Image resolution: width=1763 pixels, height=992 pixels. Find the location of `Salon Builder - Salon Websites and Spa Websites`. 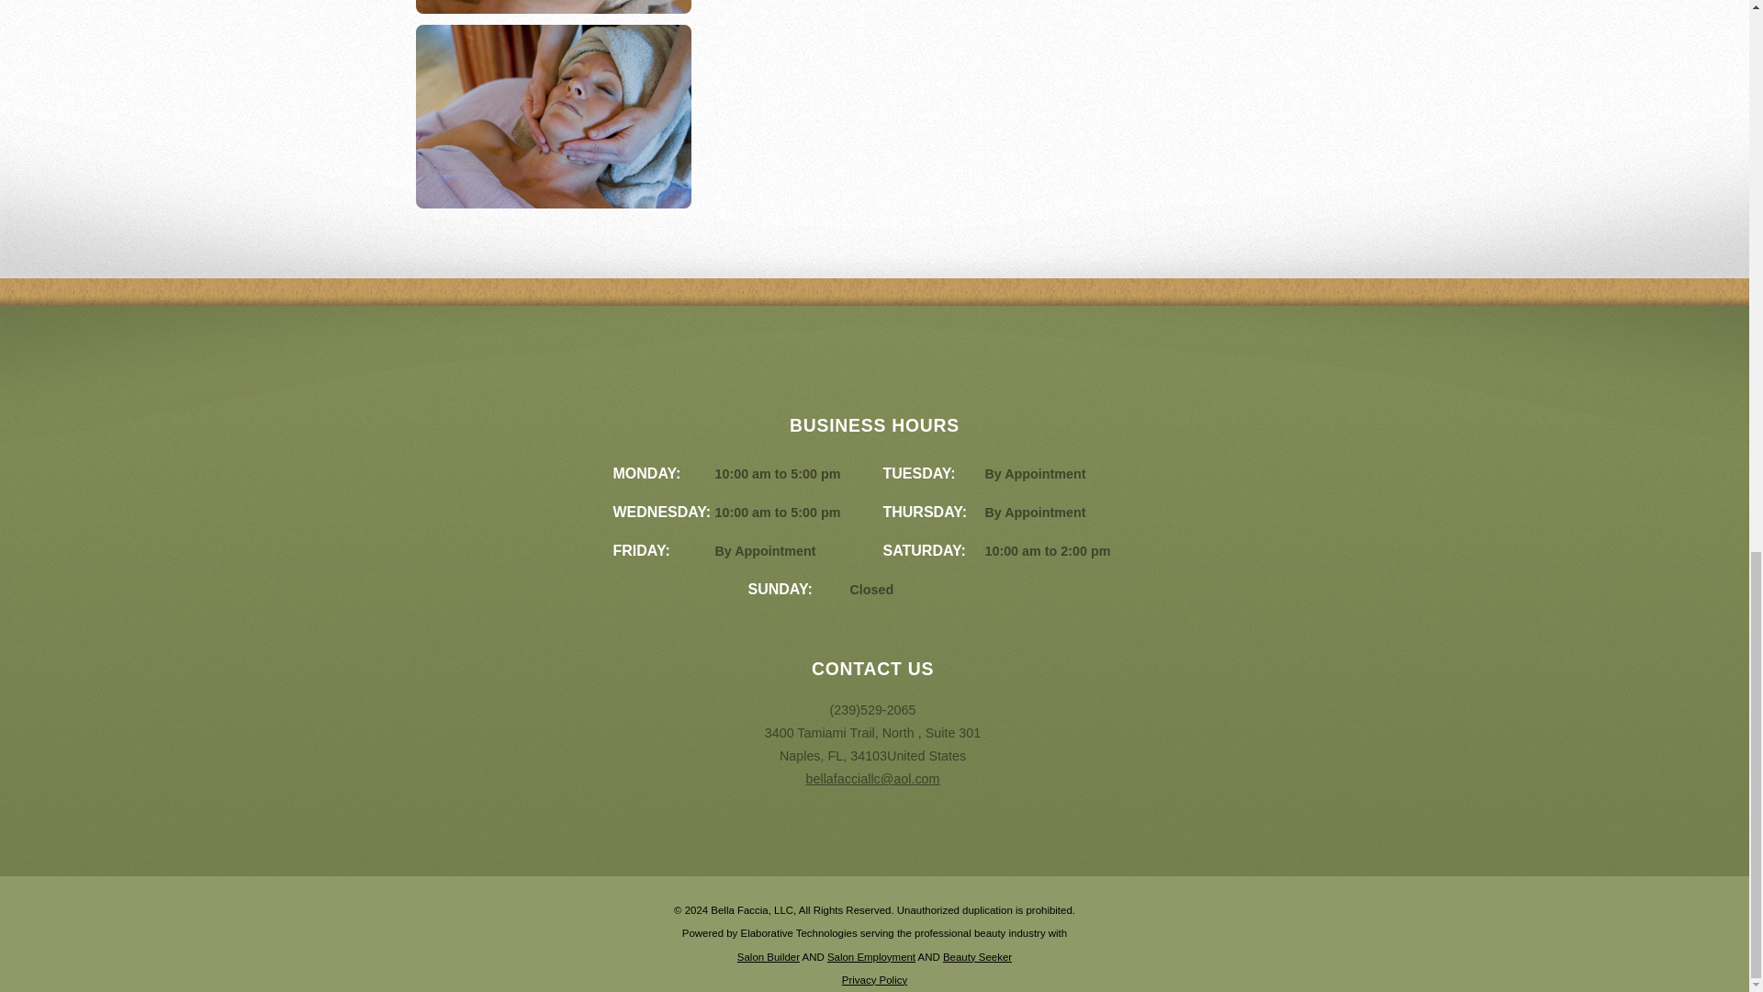

Salon Builder - Salon Websites and Spa Websites is located at coordinates (768, 956).